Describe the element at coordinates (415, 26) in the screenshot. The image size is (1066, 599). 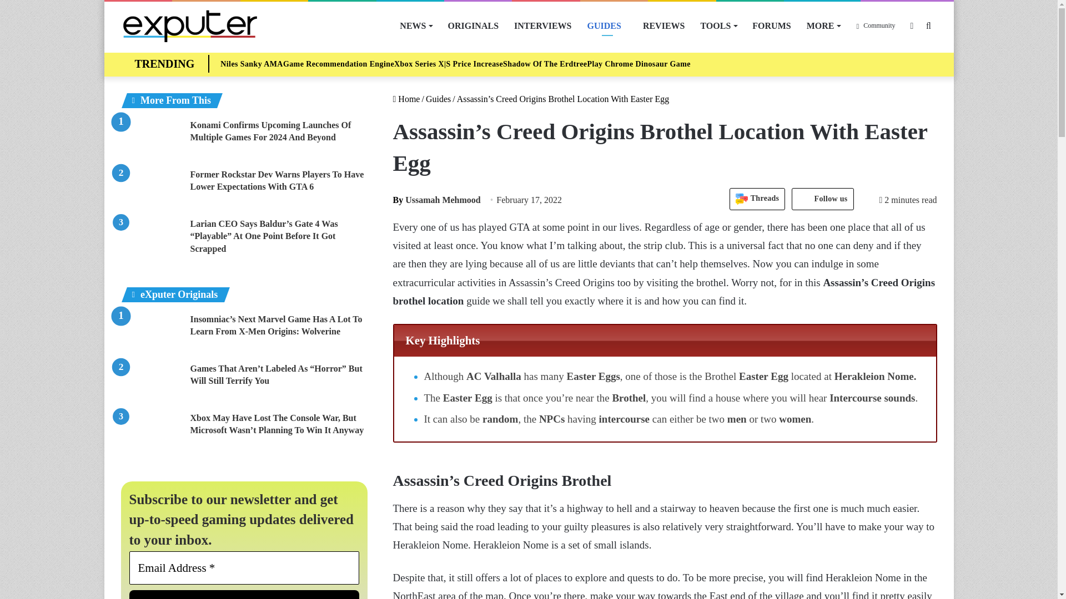
I see `NEWS` at that location.